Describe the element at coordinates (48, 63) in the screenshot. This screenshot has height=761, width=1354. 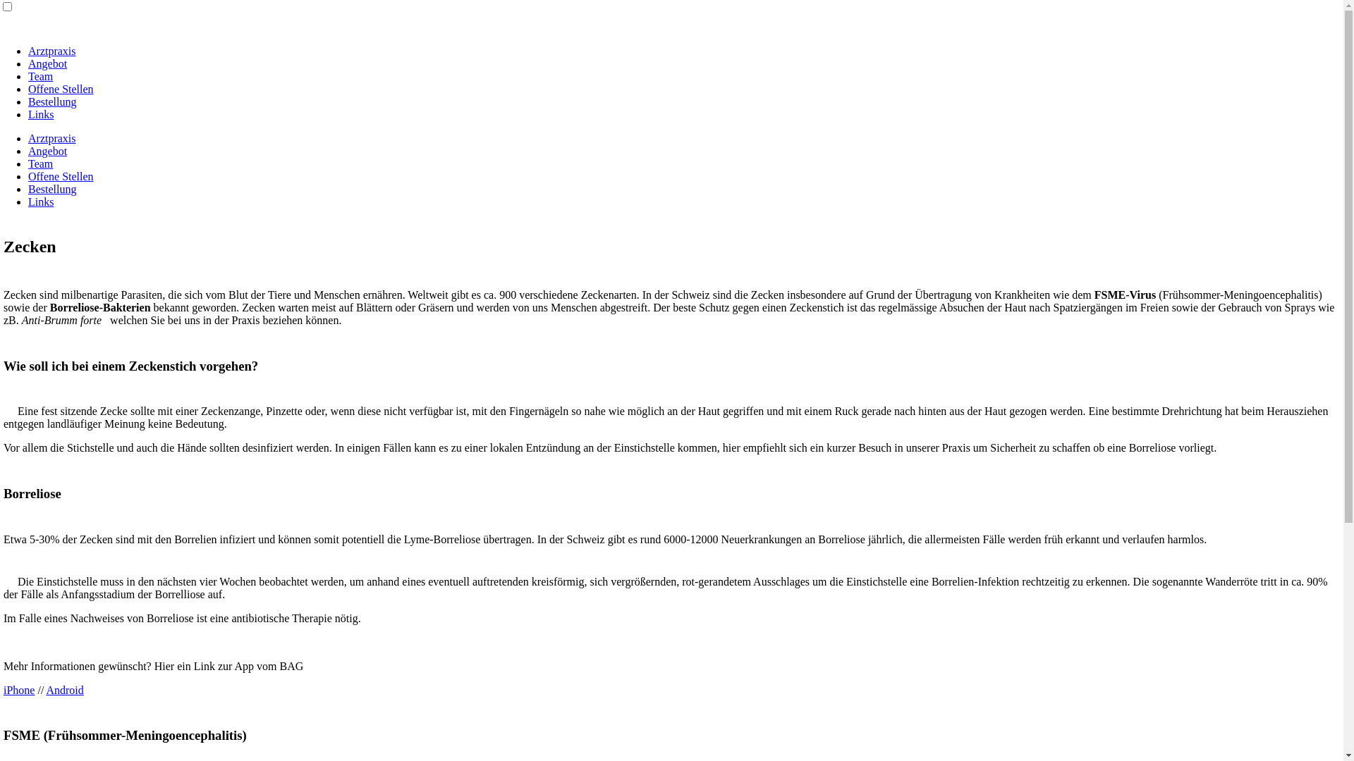
I see `Angebot` at that location.